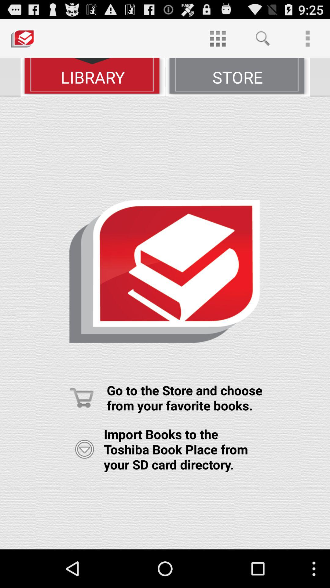 The image size is (330, 588). Describe the element at coordinates (84, 449) in the screenshot. I see `import your books from sd card` at that location.